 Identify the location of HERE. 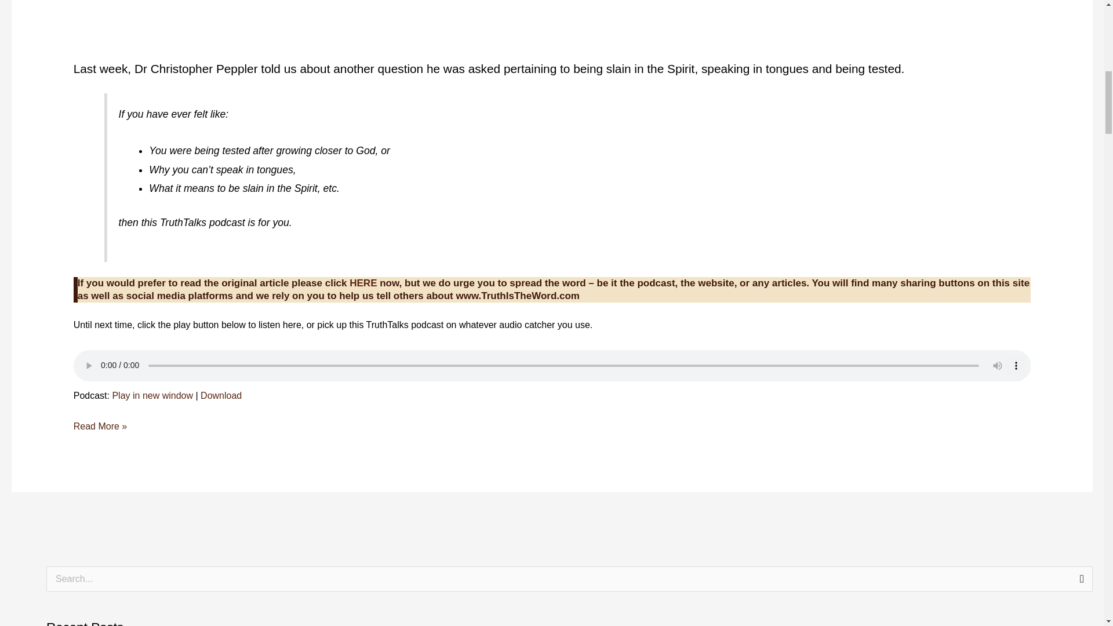
(363, 283).